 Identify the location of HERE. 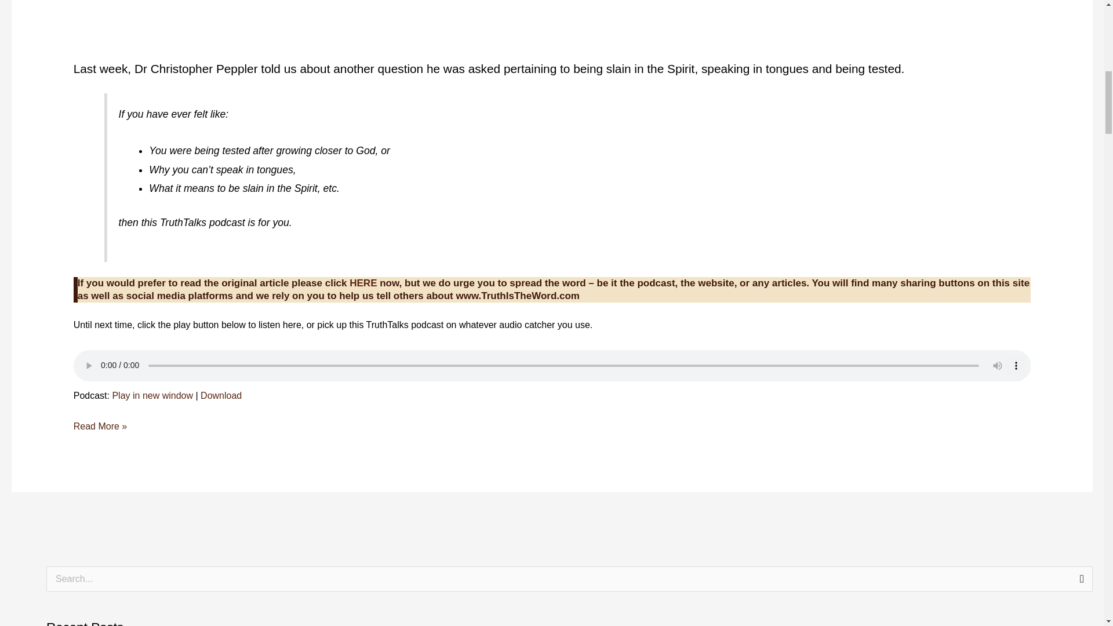
(363, 283).